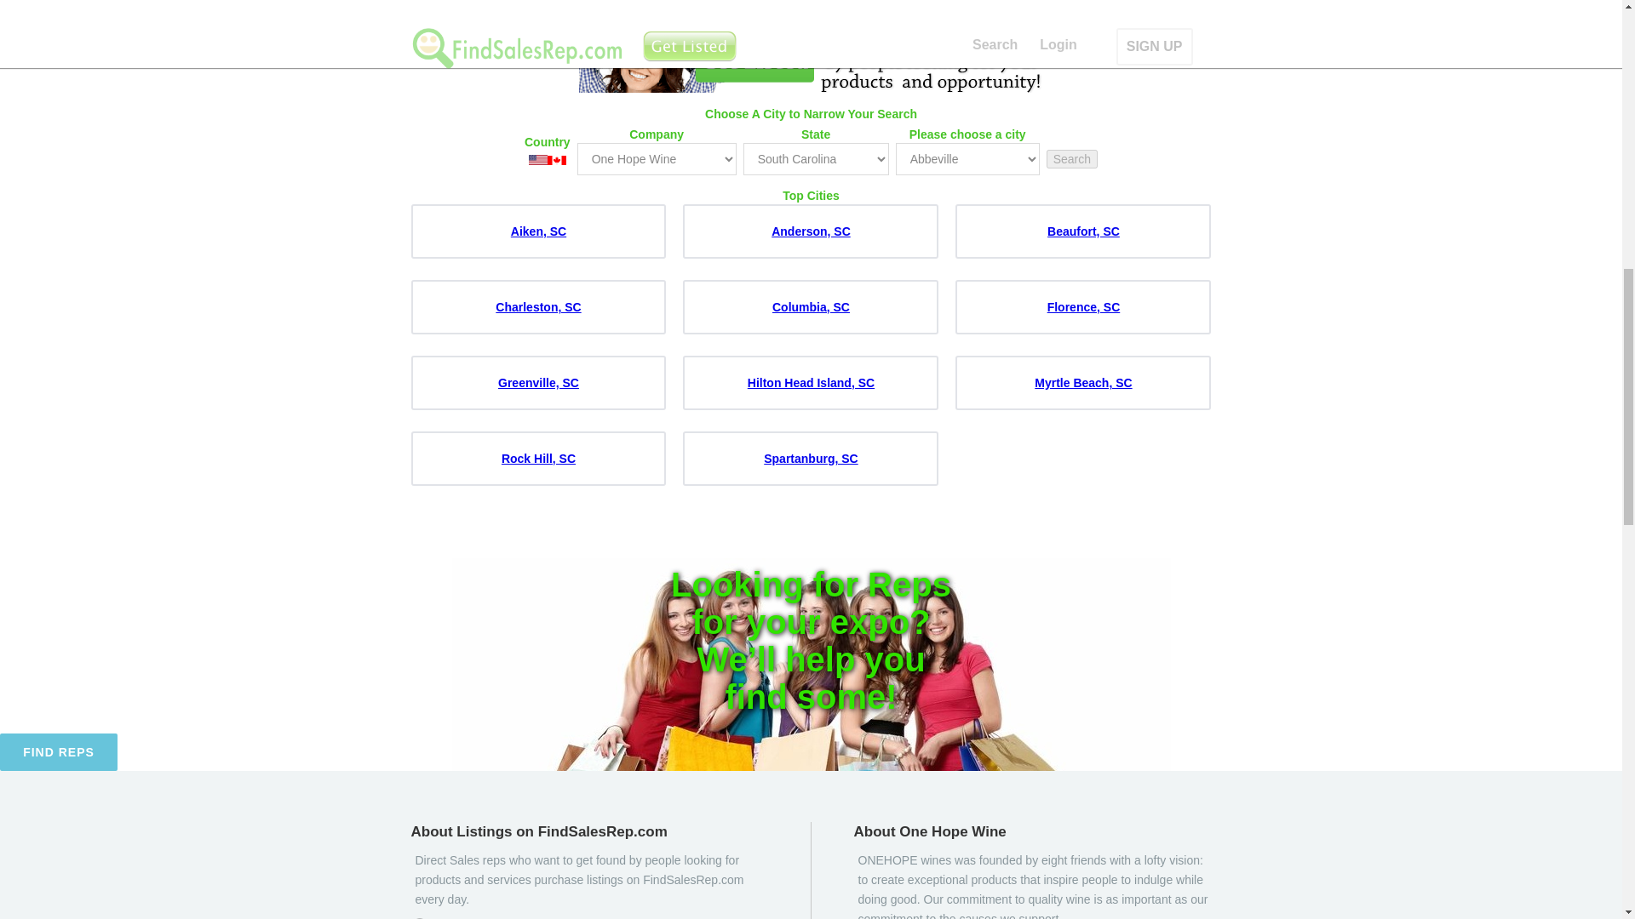 The image size is (1635, 919). I want to click on Hilton Head Island, SC, so click(811, 382).